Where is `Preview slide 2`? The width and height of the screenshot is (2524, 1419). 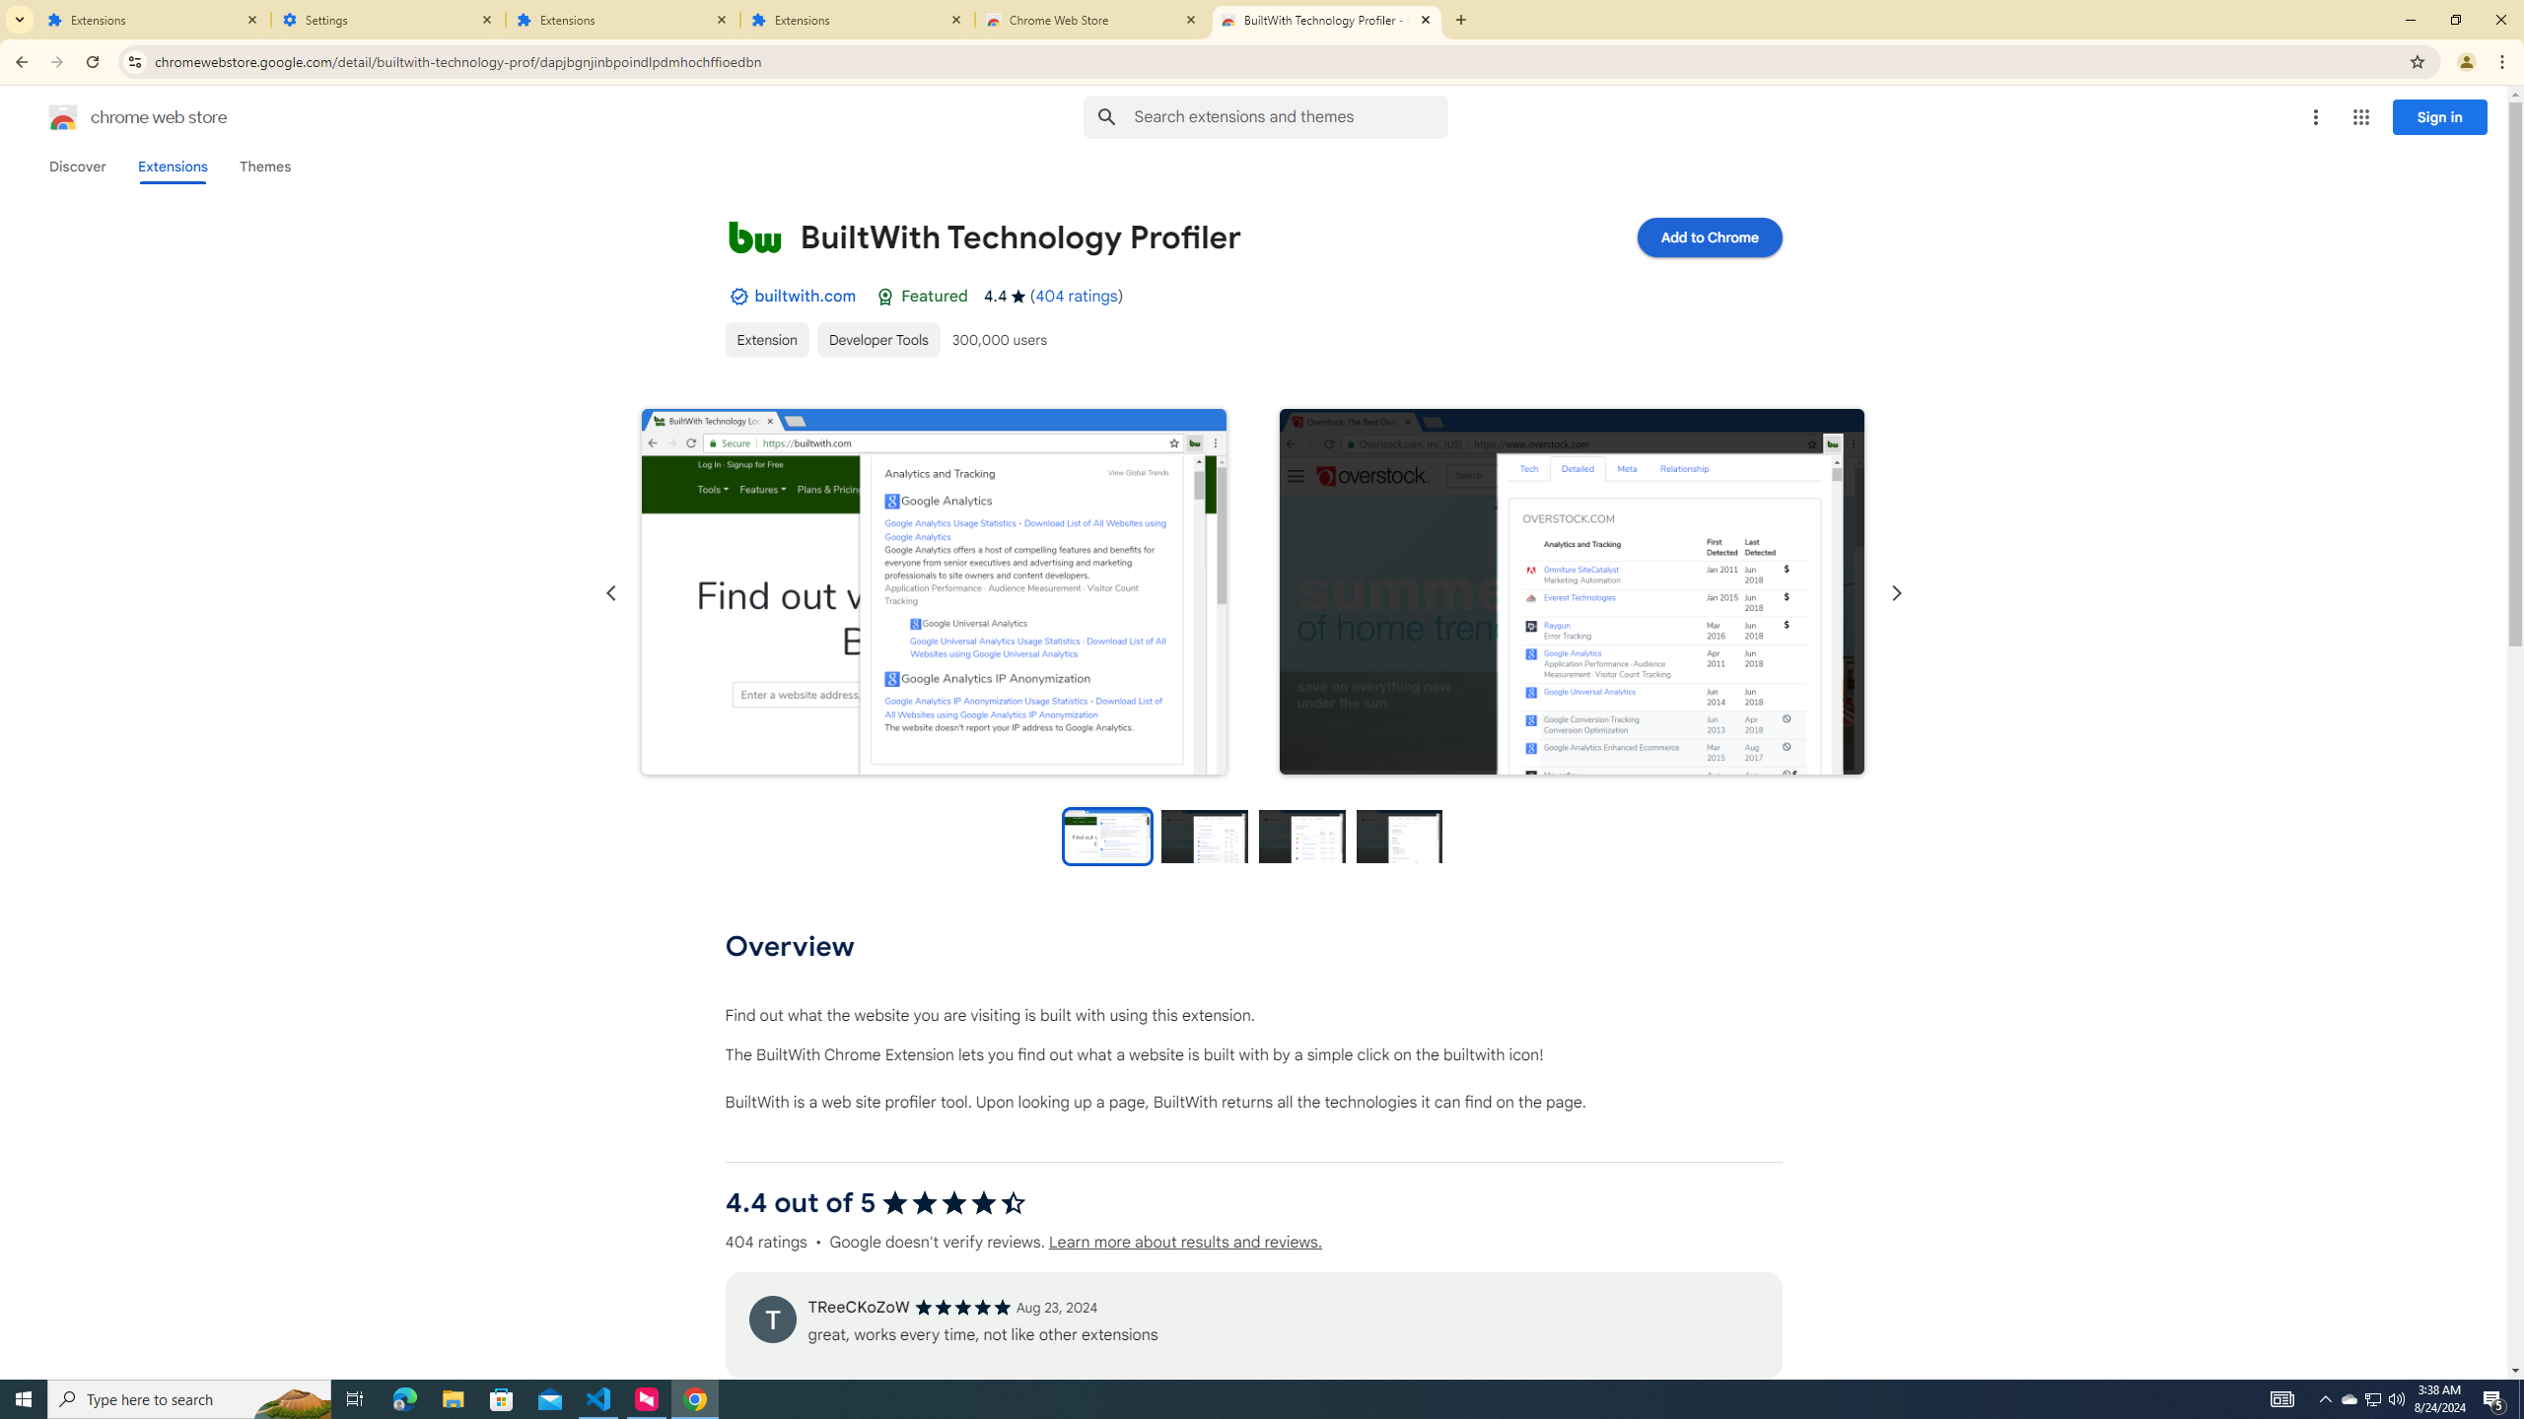
Preview slide 2 is located at coordinates (1205, 836).